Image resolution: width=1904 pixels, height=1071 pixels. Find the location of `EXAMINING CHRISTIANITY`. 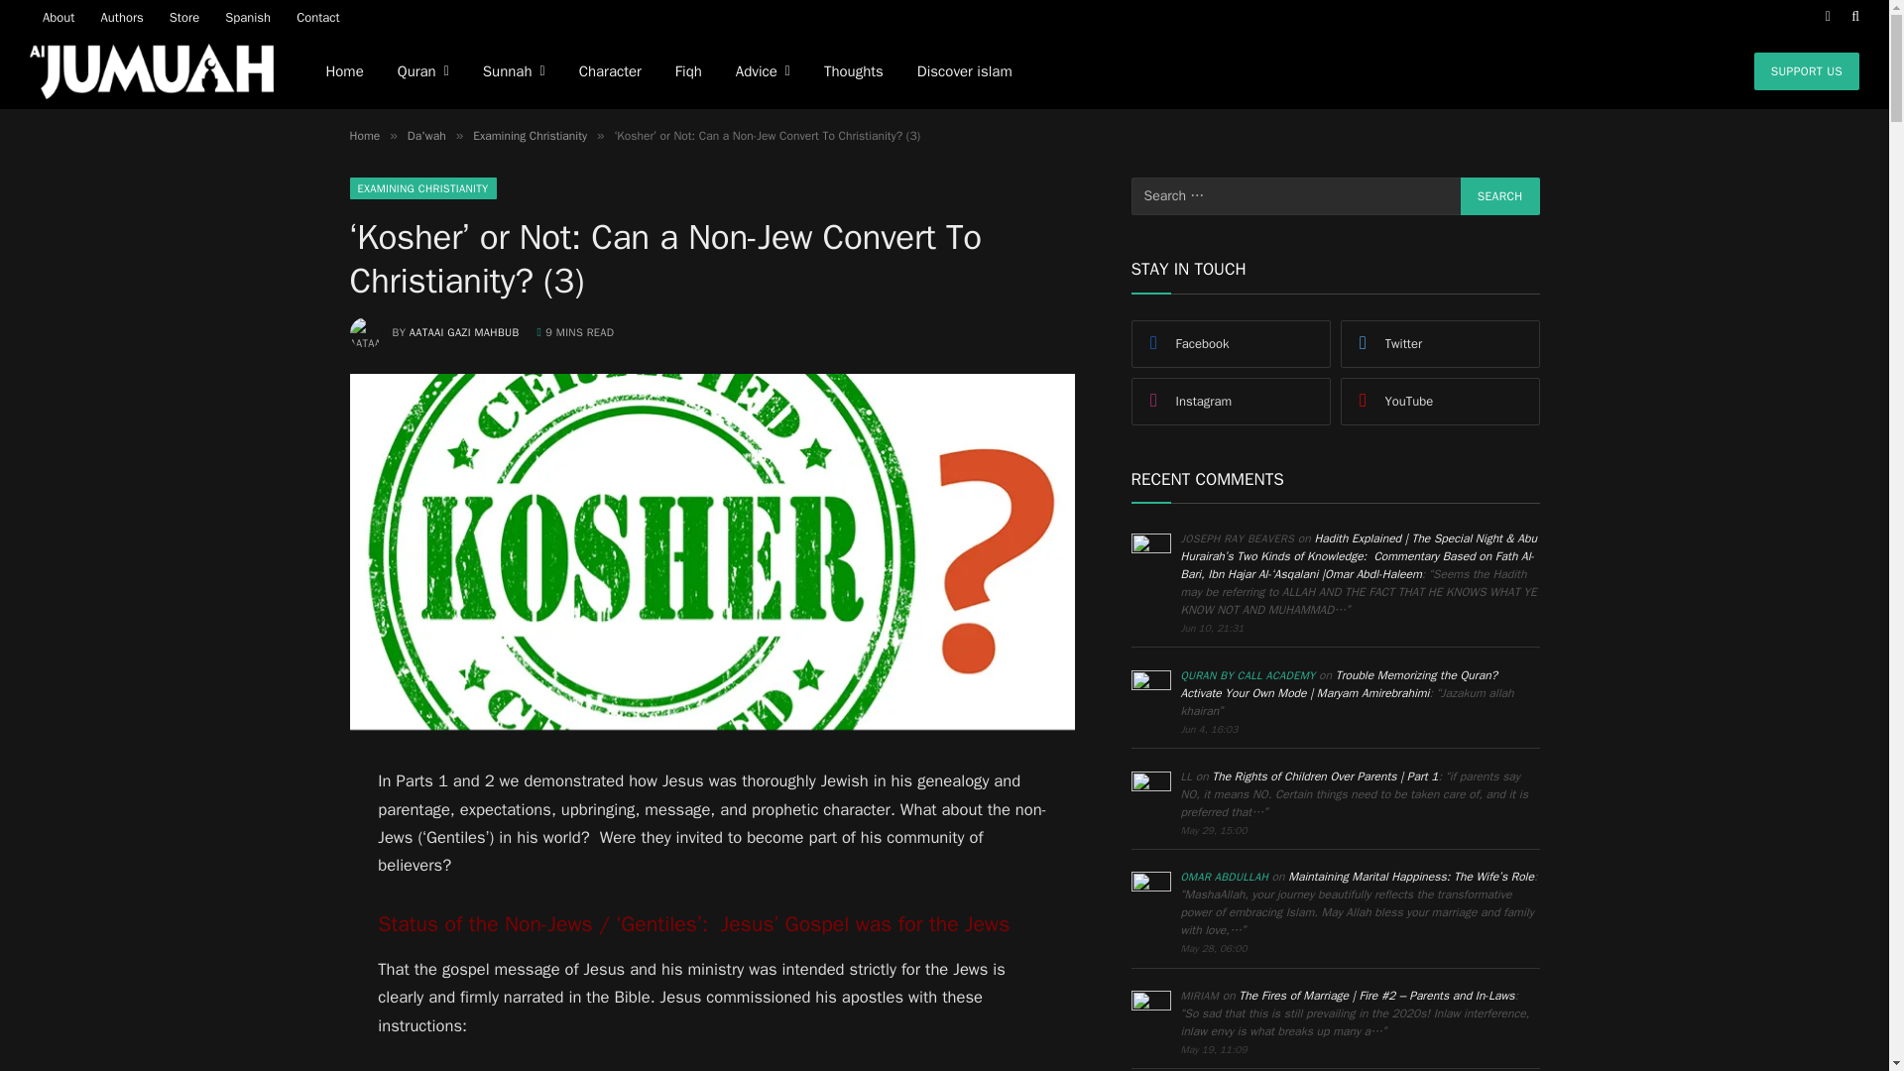

EXAMINING CHRISTIANITY is located at coordinates (421, 188).